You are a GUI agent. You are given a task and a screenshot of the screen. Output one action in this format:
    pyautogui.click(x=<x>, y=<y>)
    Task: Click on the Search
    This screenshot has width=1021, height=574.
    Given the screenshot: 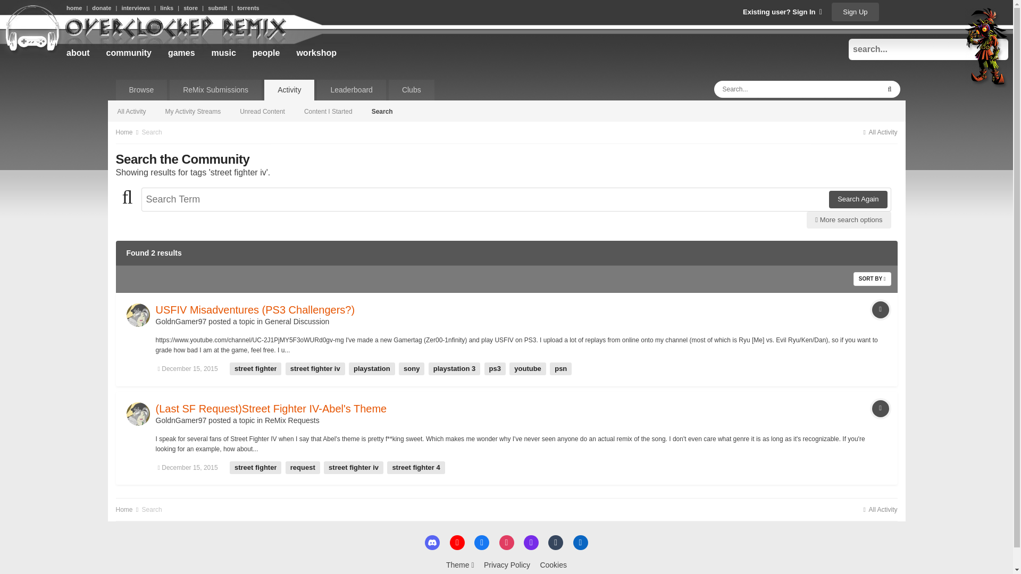 What is the action you would take?
    pyautogui.click(x=152, y=132)
    